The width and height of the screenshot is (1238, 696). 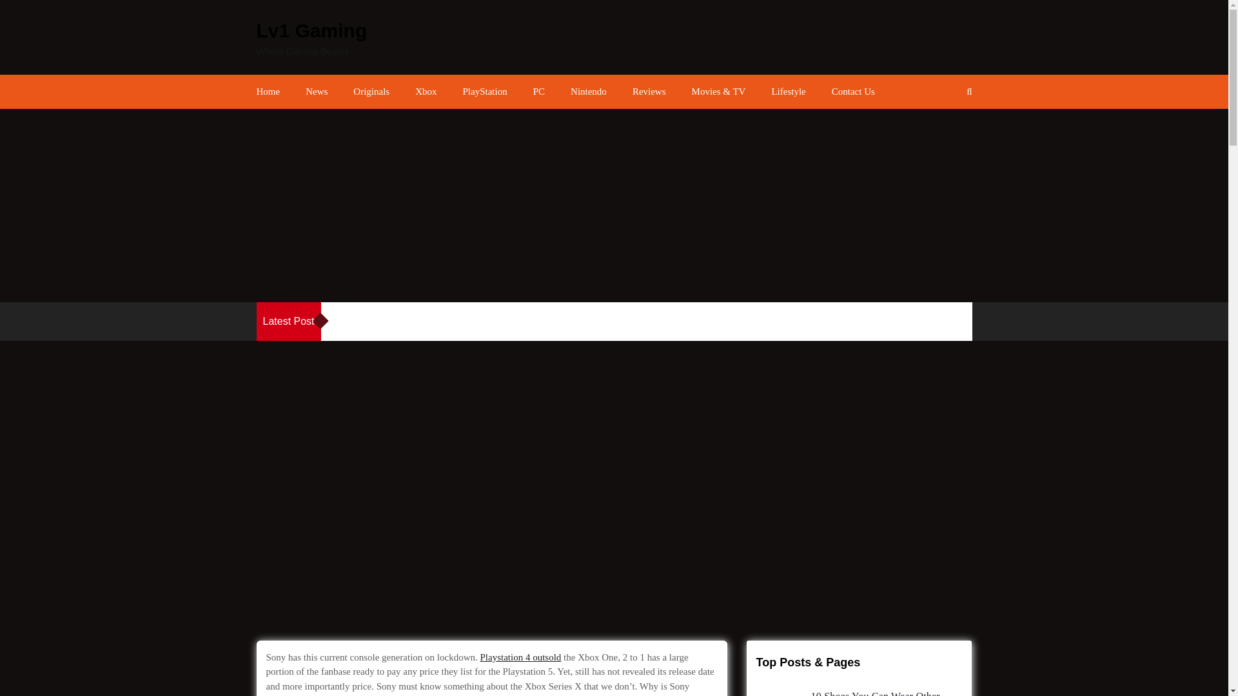 I want to click on Home, so click(x=268, y=92).